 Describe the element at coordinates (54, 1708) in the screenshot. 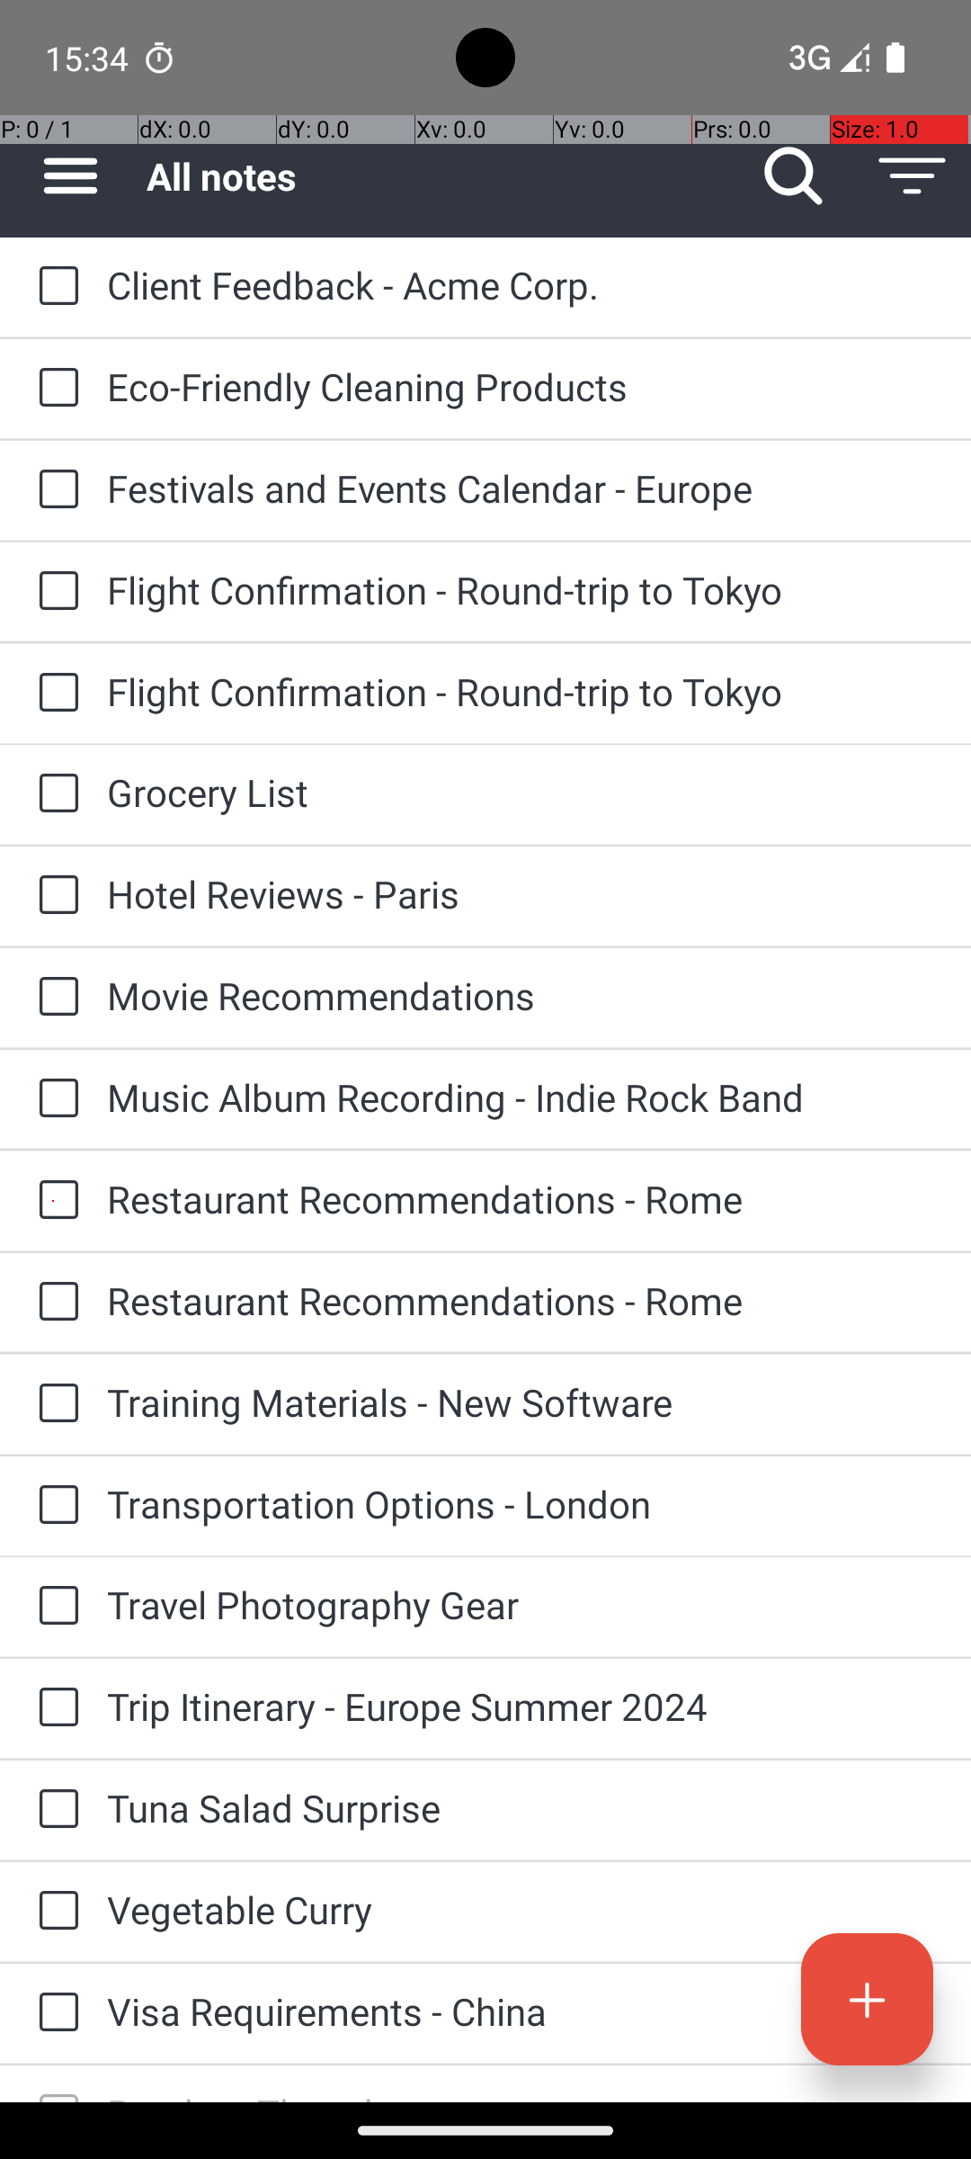

I see `to-do: Trip Itinerary - Europe Summer 2024` at that location.